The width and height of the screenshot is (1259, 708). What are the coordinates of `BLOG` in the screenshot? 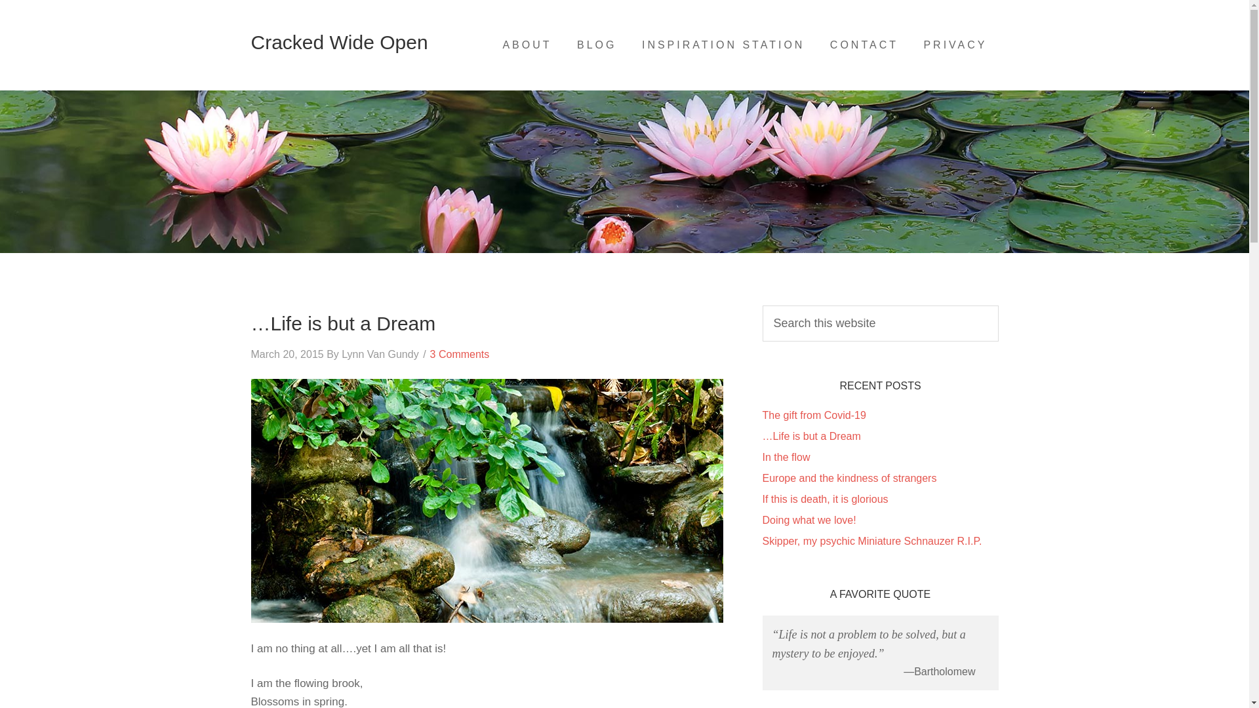 It's located at (596, 45).